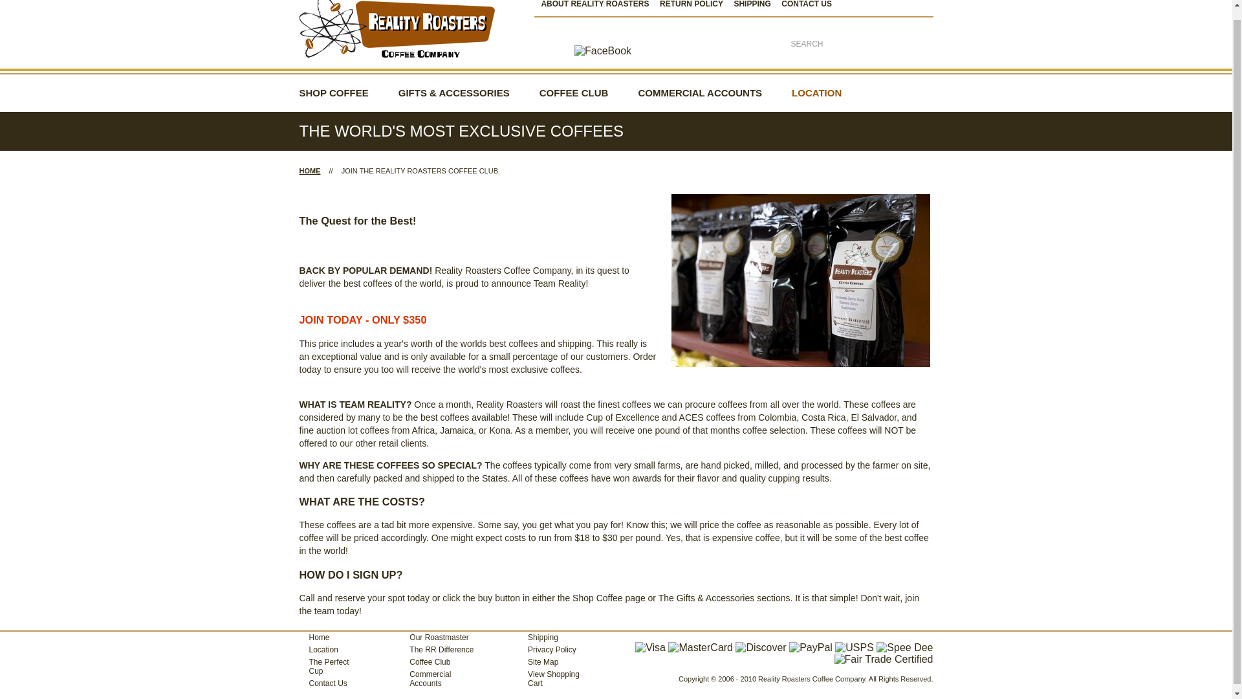 The width and height of the screenshot is (1242, 699). I want to click on Shipping, so click(552, 638).